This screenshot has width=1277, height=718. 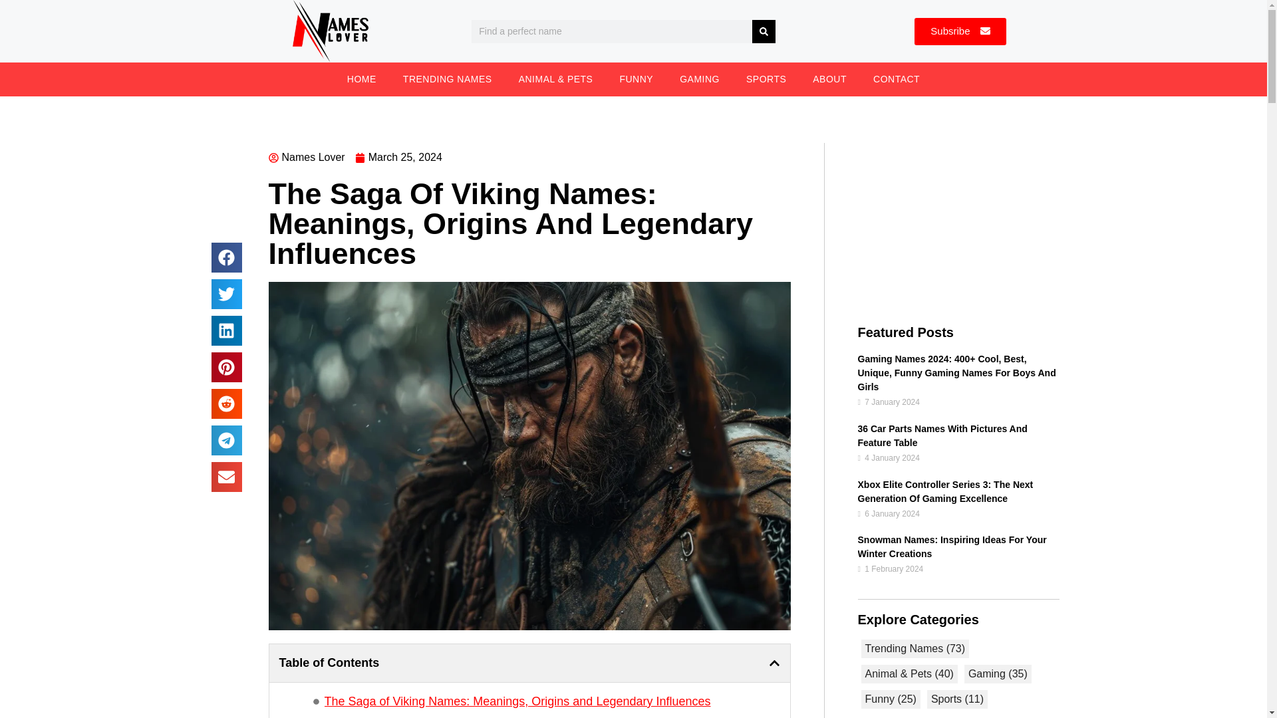 I want to click on GAMING, so click(x=700, y=78).